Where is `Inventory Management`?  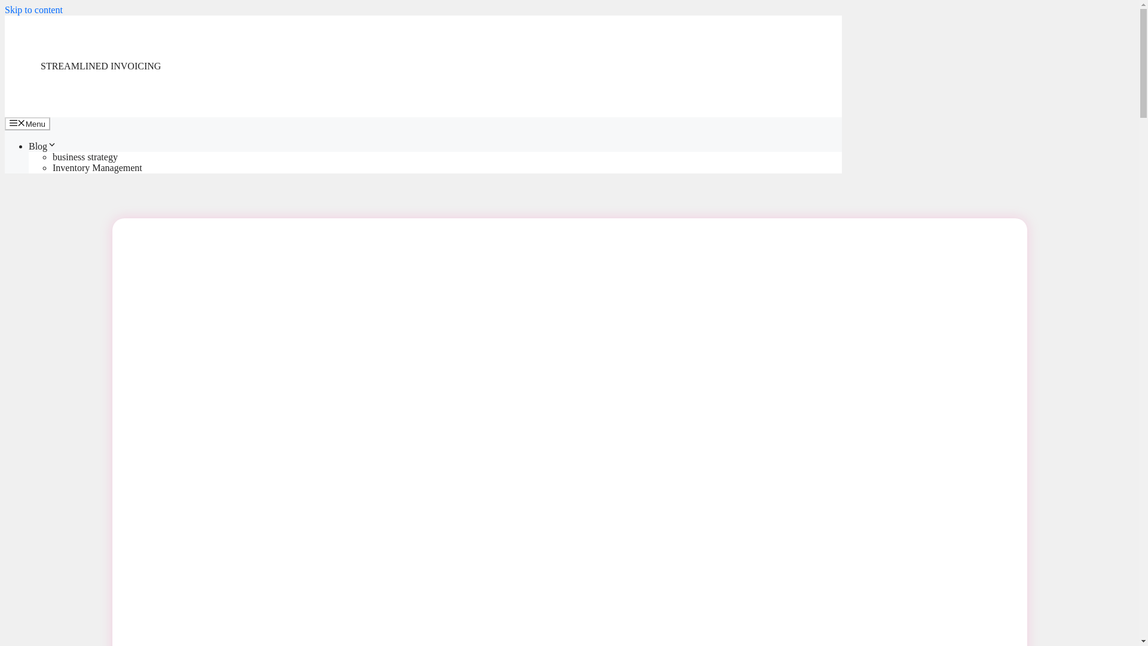
Inventory Management is located at coordinates (97, 167).